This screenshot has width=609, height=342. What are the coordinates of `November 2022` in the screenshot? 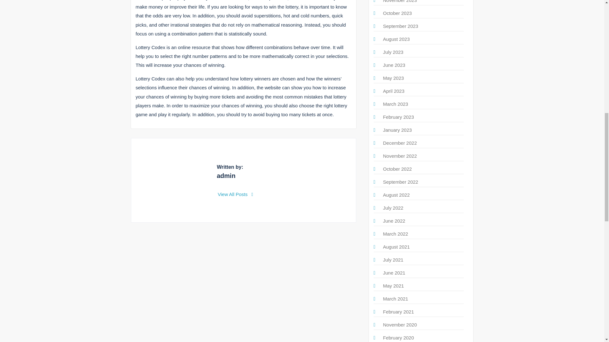 It's located at (400, 156).